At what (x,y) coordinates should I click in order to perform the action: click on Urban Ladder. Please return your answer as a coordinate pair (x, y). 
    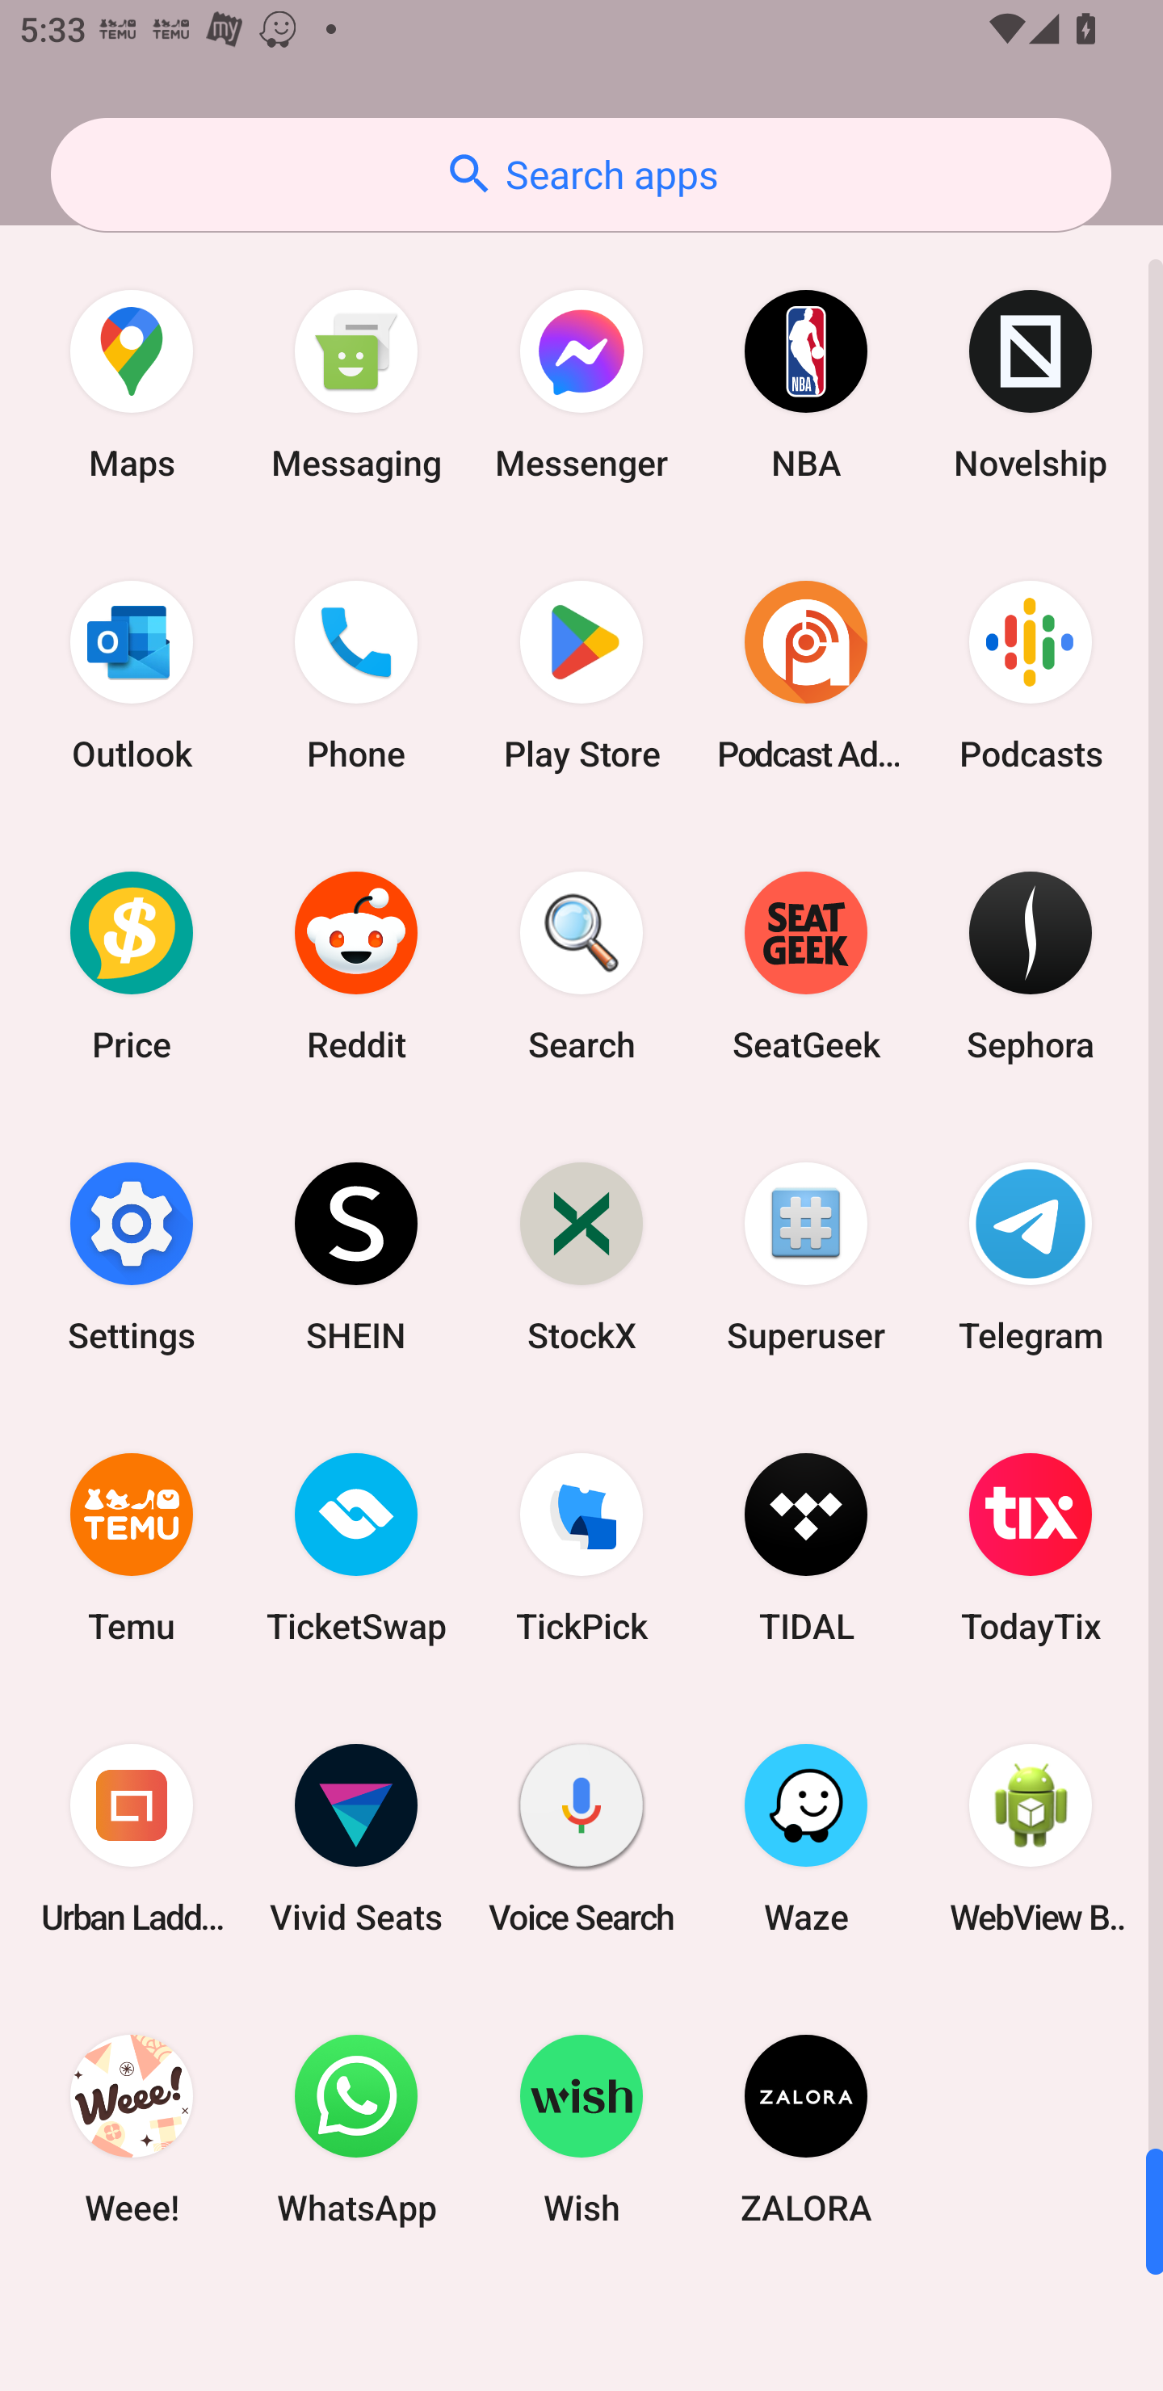
    Looking at the image, I should click on (132, 1838).